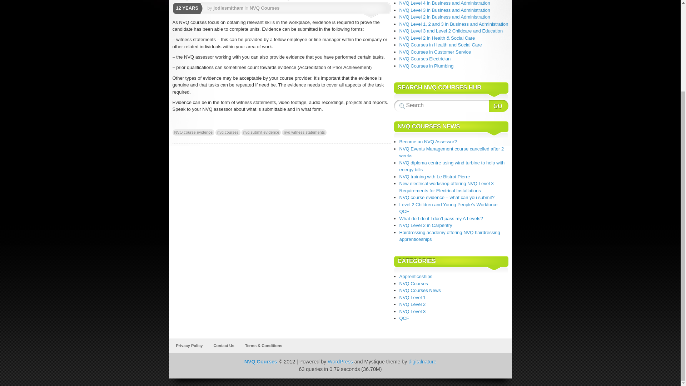  Describe the element at coordinates (444, 3) in the screenshot. I see `NVQ Level 4 in Business and Administration` at that location.